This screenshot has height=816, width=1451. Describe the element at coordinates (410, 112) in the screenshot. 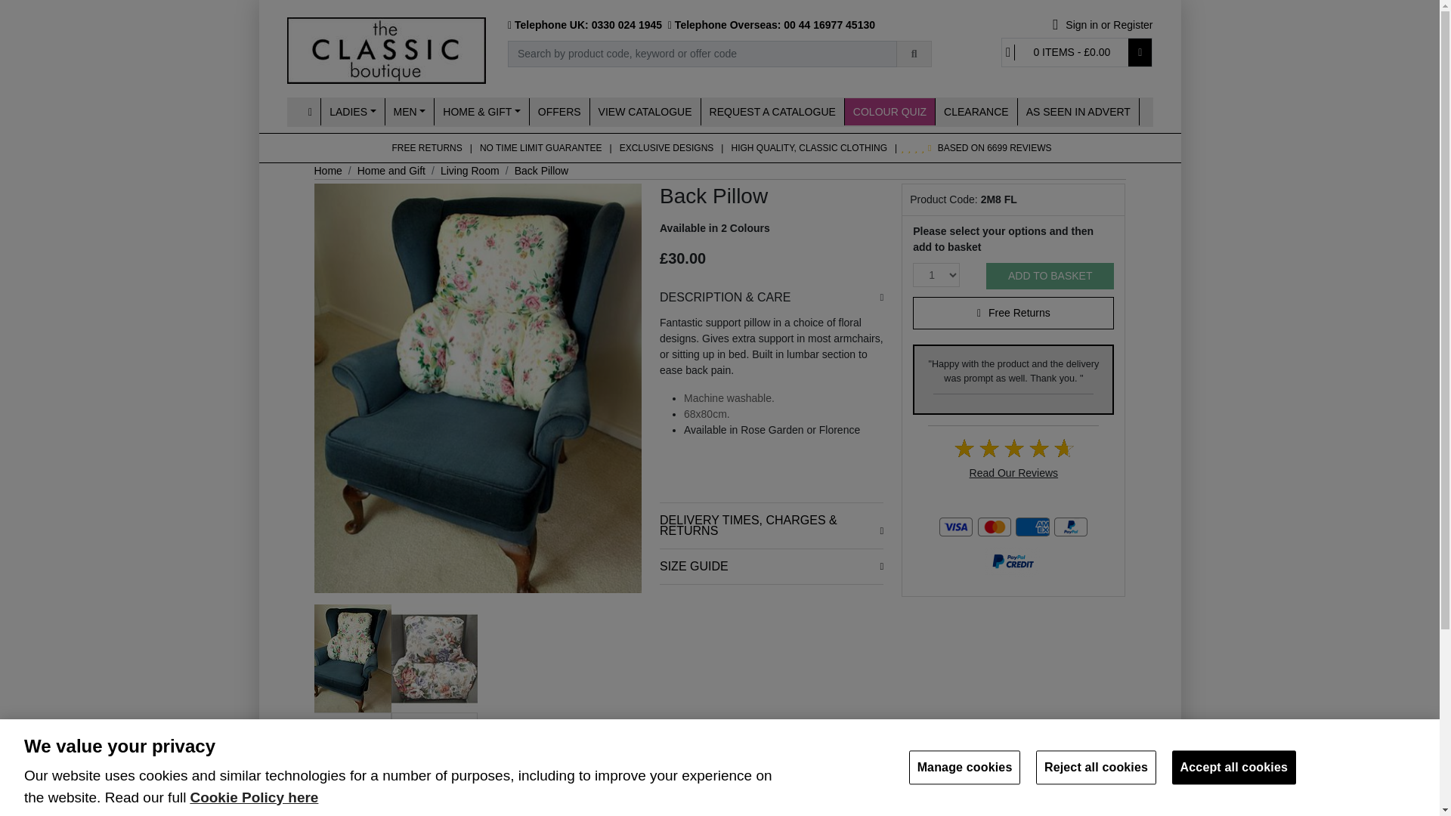

I see `MEN` at that location.